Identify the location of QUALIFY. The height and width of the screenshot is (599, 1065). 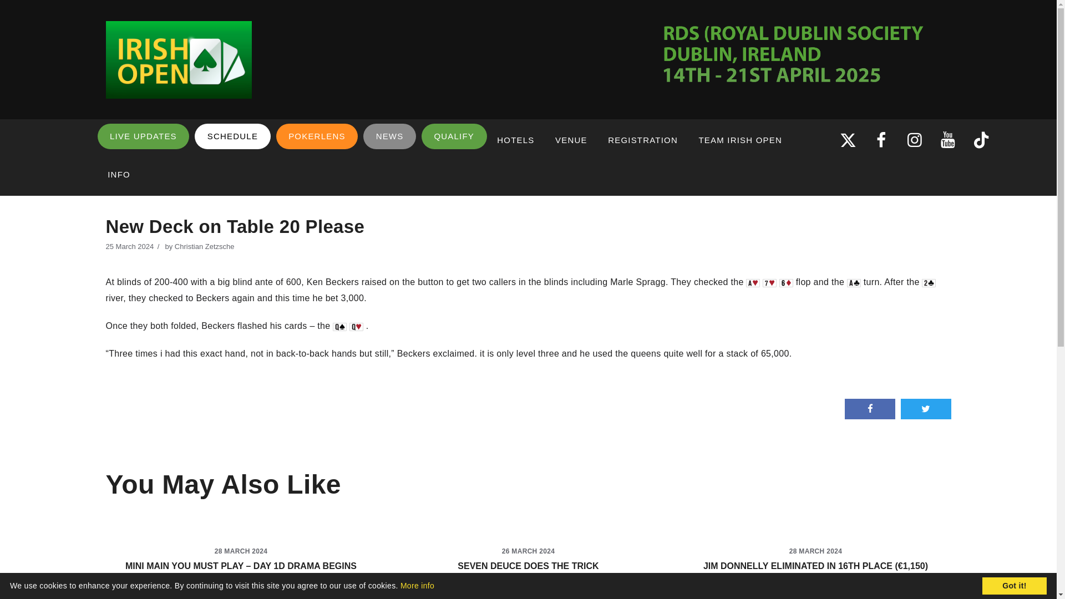
(454, 136).